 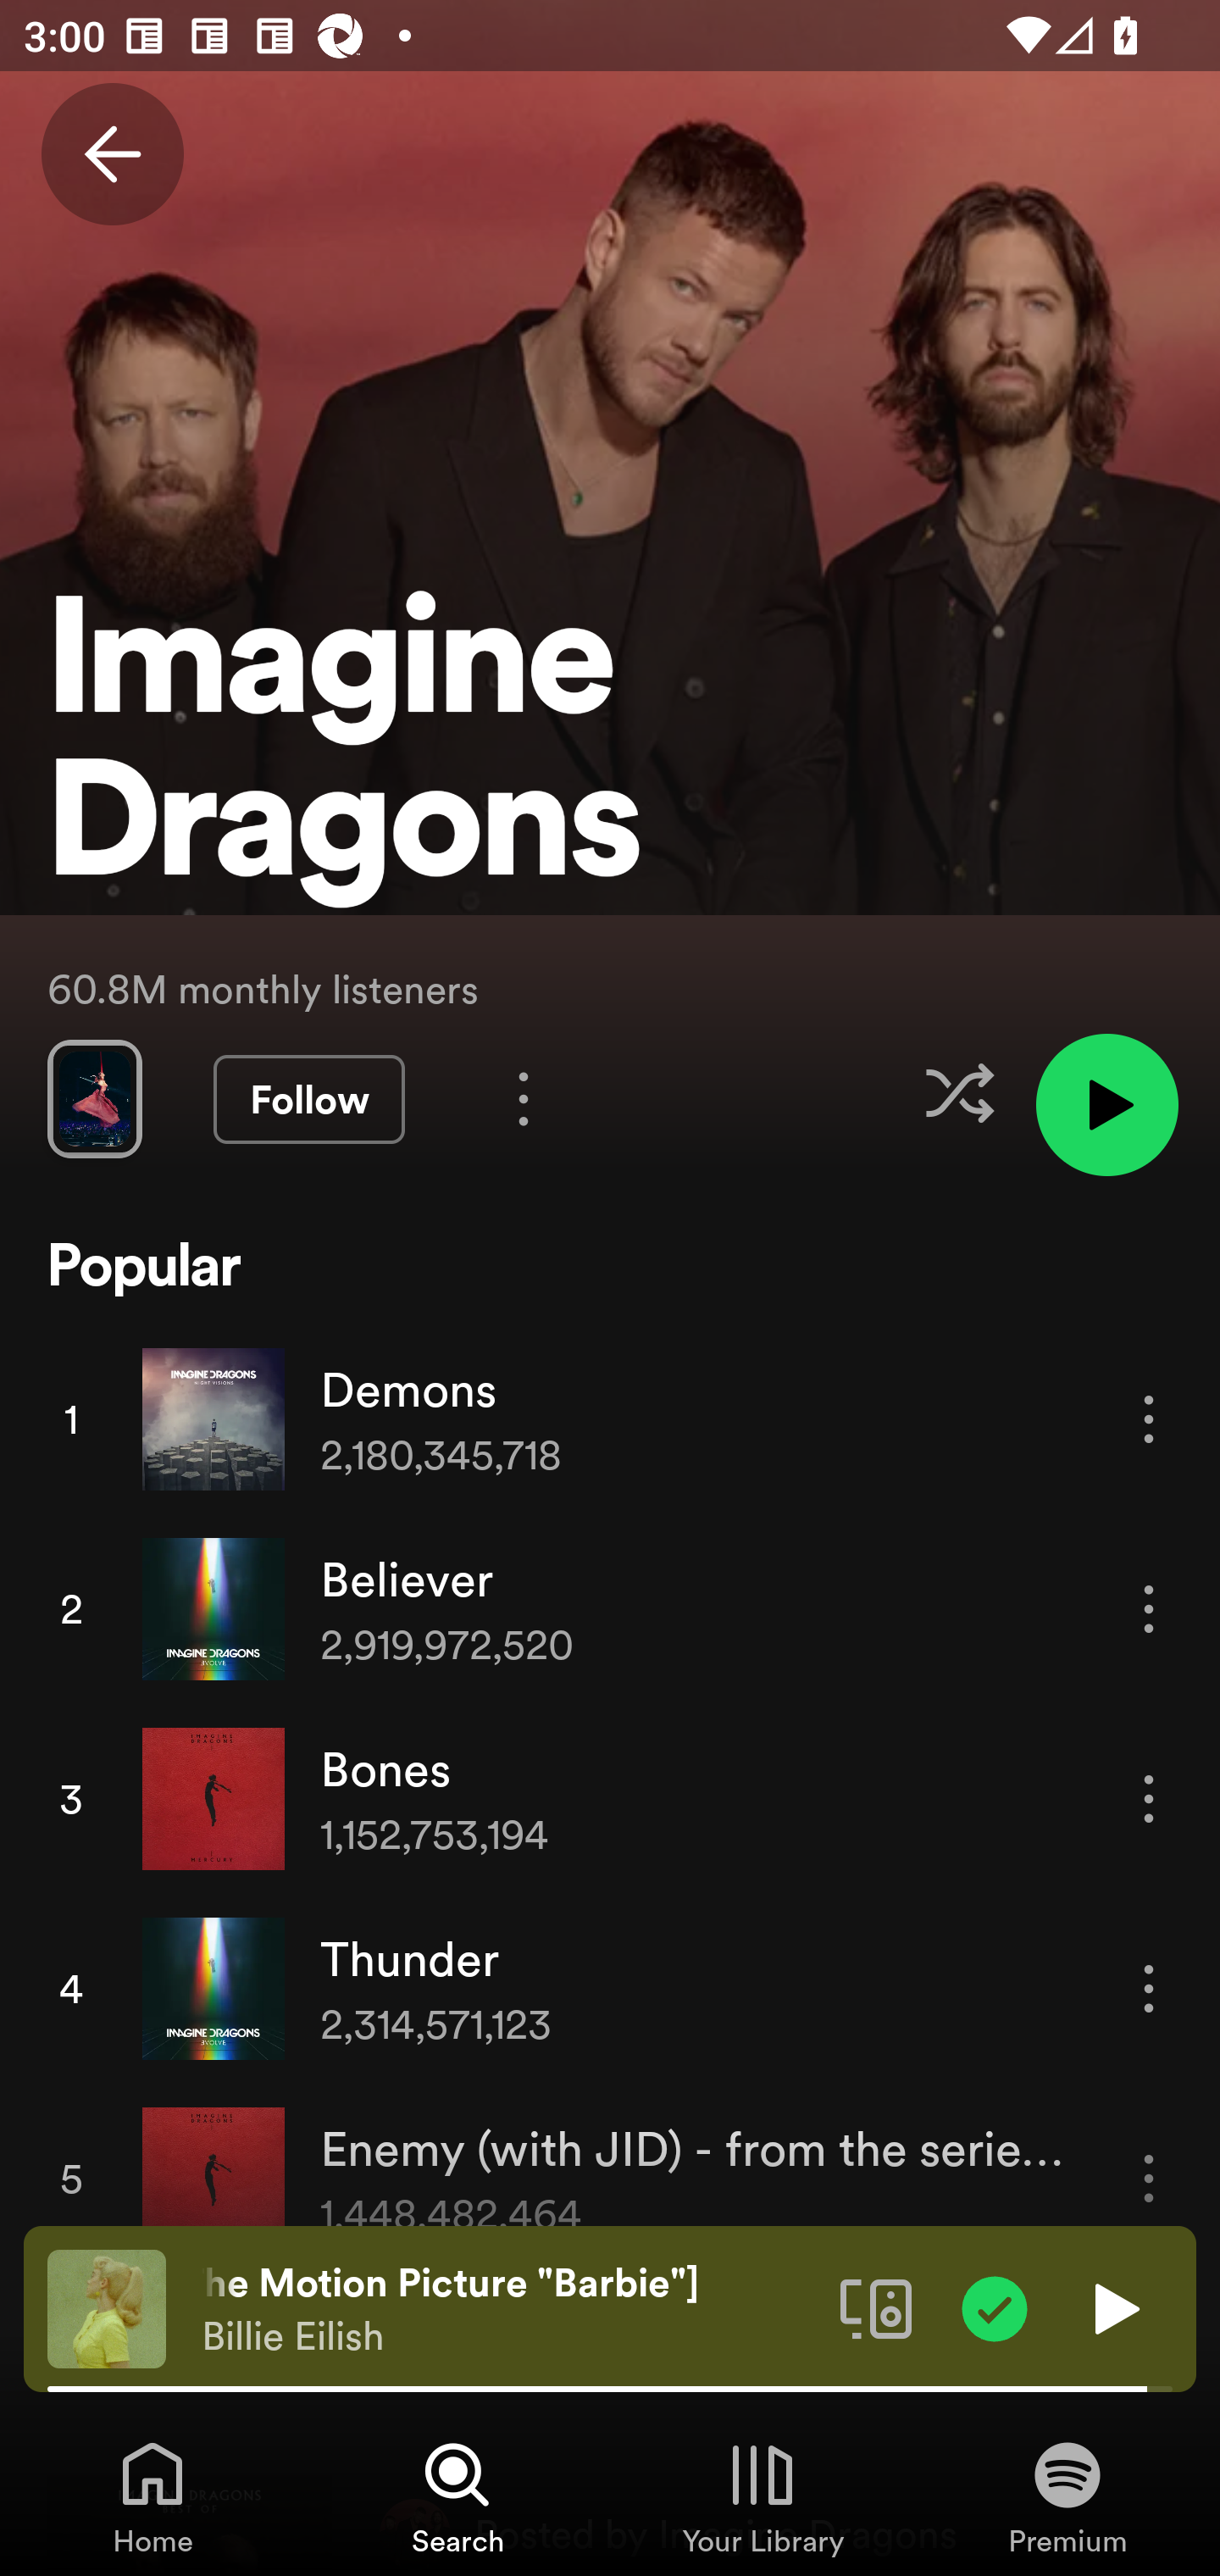 I want to click on More options for song Demons, so click(x=1149, y=1418).